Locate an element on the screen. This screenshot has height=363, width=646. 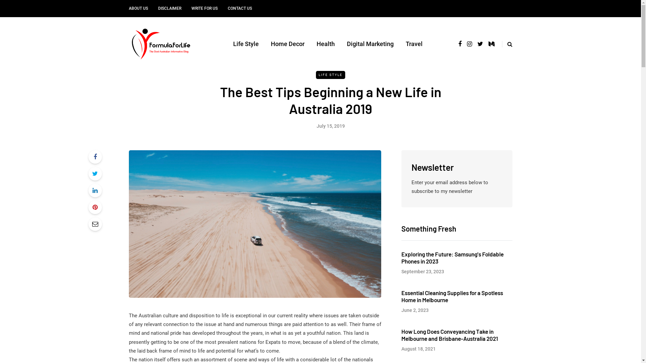
Life Style is located at coordinates (246, 44).